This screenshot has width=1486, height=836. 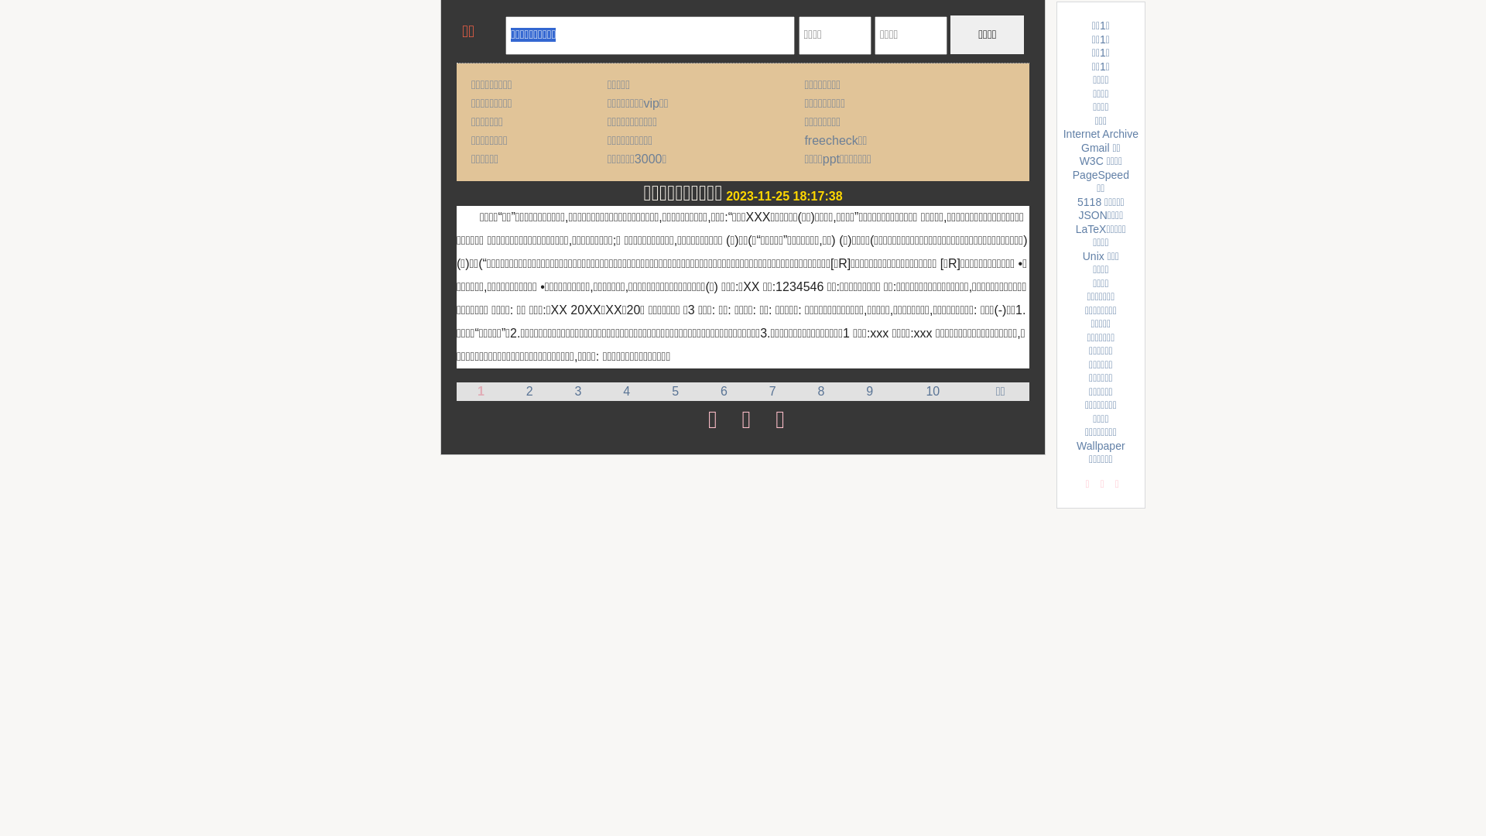 I want to click on 3, so click(x=579, y=392).